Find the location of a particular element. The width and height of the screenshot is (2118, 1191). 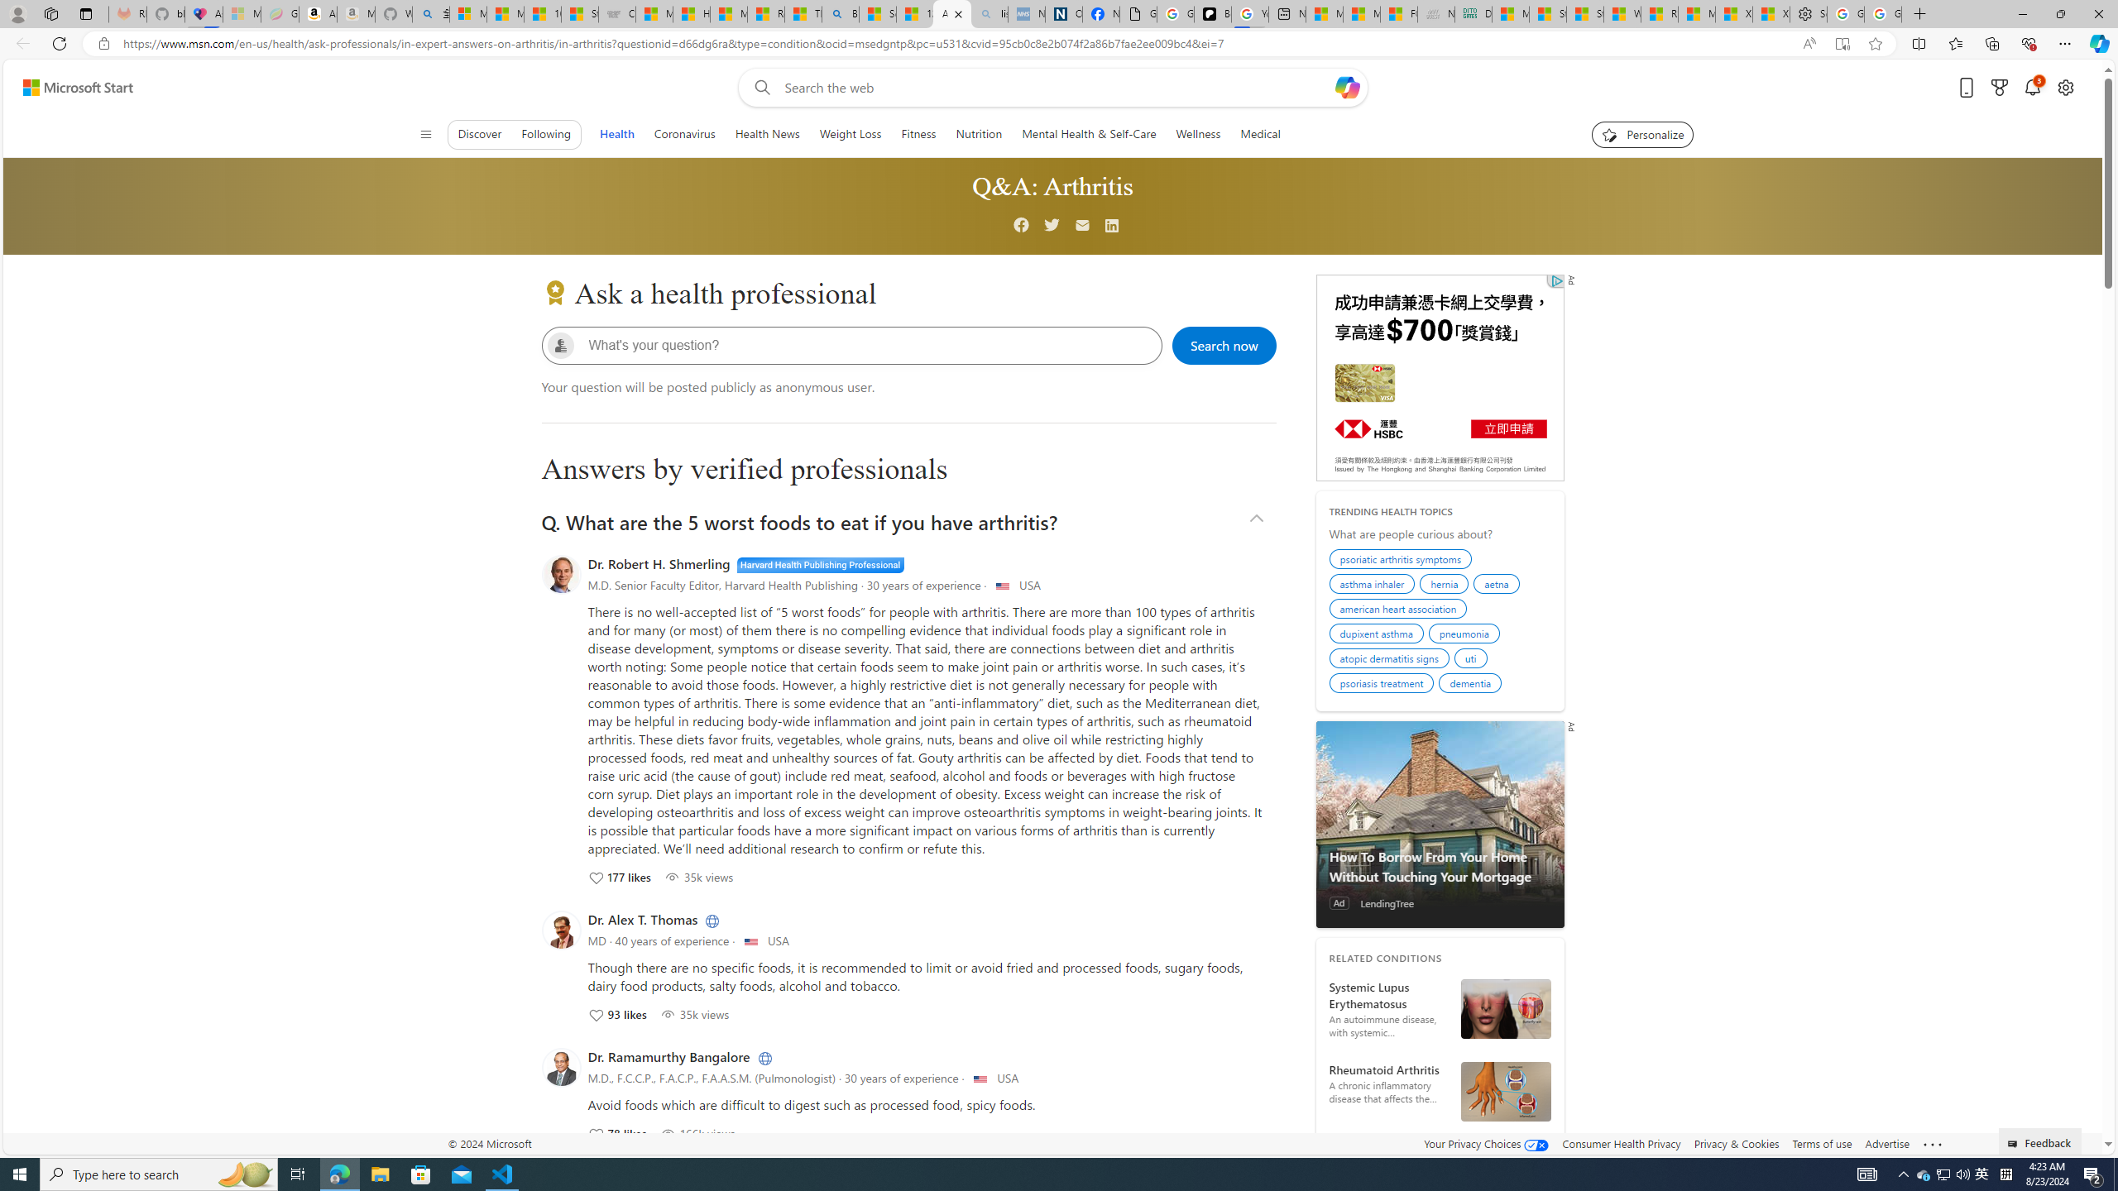

Linkedin is located at coordinates (1113, 227).